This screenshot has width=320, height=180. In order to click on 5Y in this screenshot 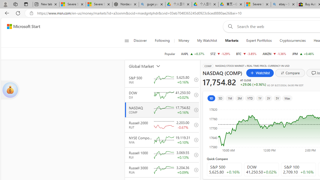, I will do `click(277, 98)`.